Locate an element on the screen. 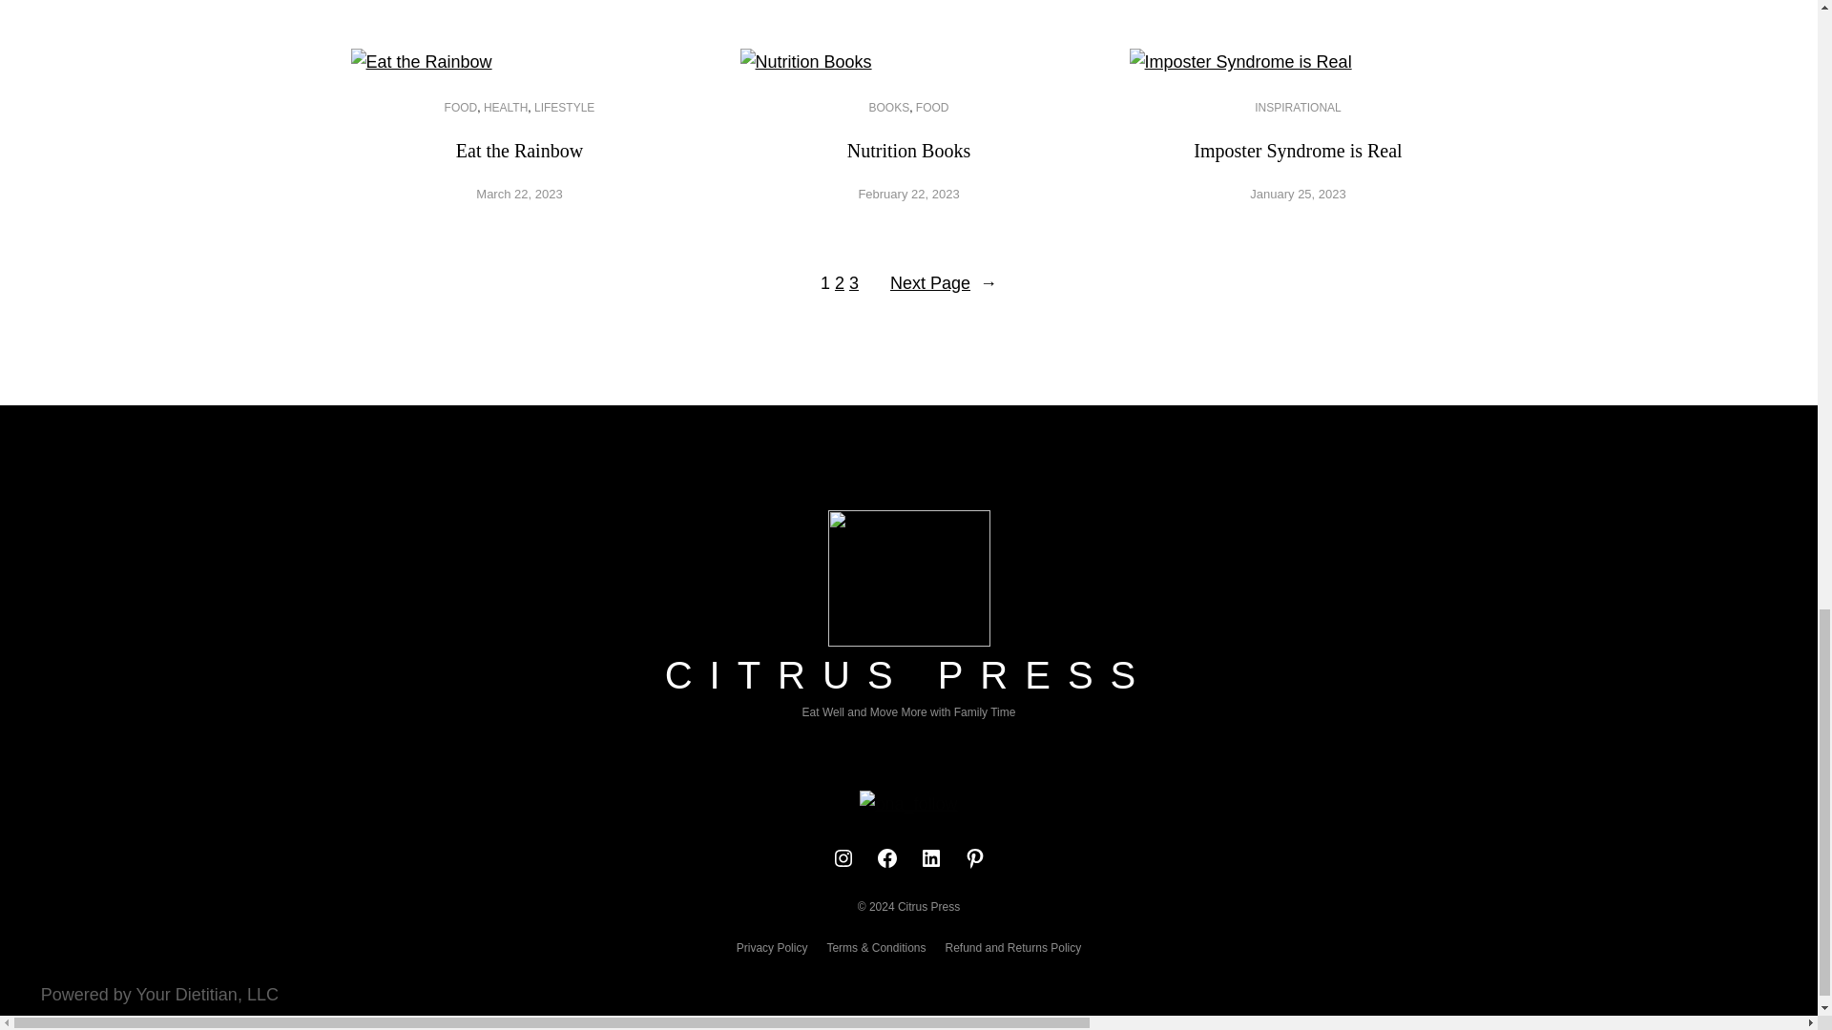  Eat the Rainbow is located at coordinates (519, 151).